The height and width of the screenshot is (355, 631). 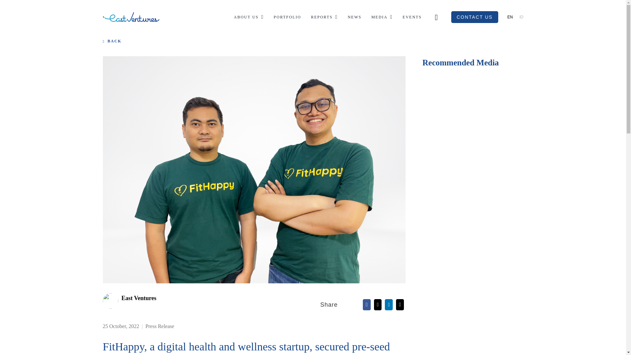 I want to click on EN, so click(x=510, y=17).